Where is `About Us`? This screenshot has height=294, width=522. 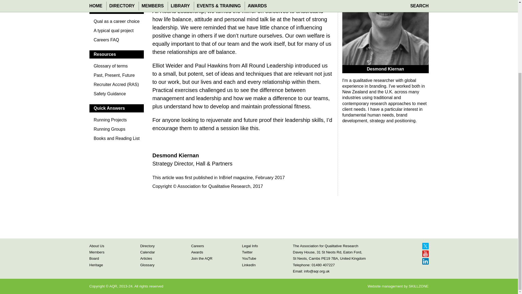 About Us is located at coordinates (97, 246).